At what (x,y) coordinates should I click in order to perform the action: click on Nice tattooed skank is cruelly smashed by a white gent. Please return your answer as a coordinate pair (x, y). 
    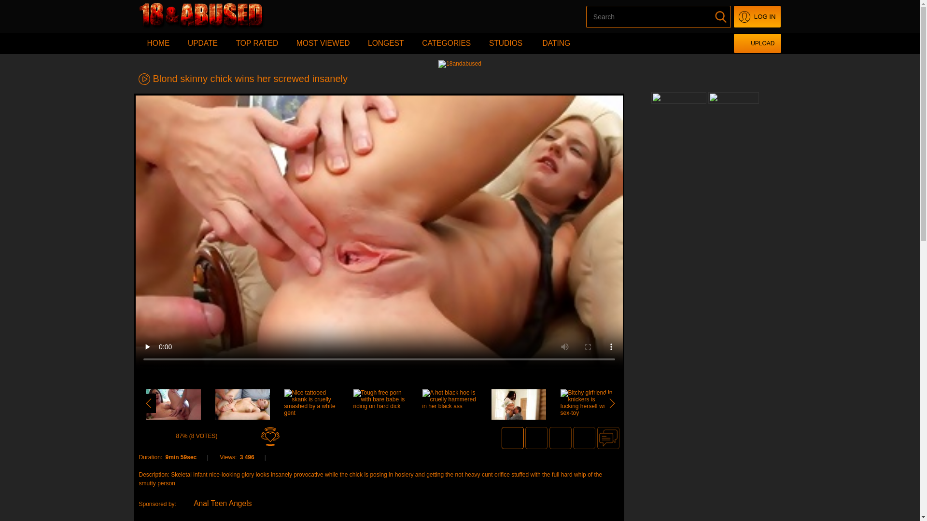
    Looking at the image, I should click on (311, 405).